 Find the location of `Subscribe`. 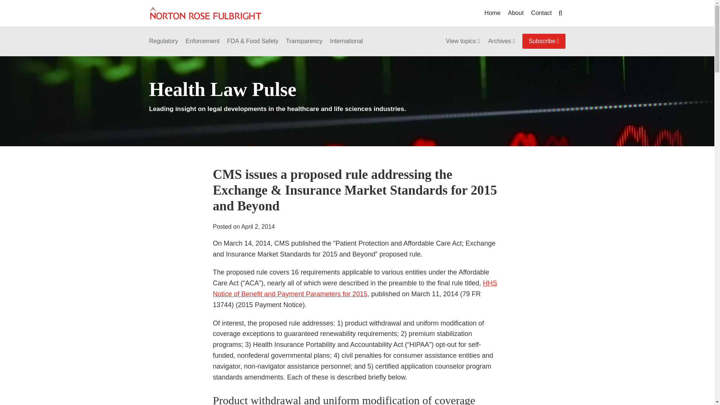

Subscribe is located at coordinates (544, 41).